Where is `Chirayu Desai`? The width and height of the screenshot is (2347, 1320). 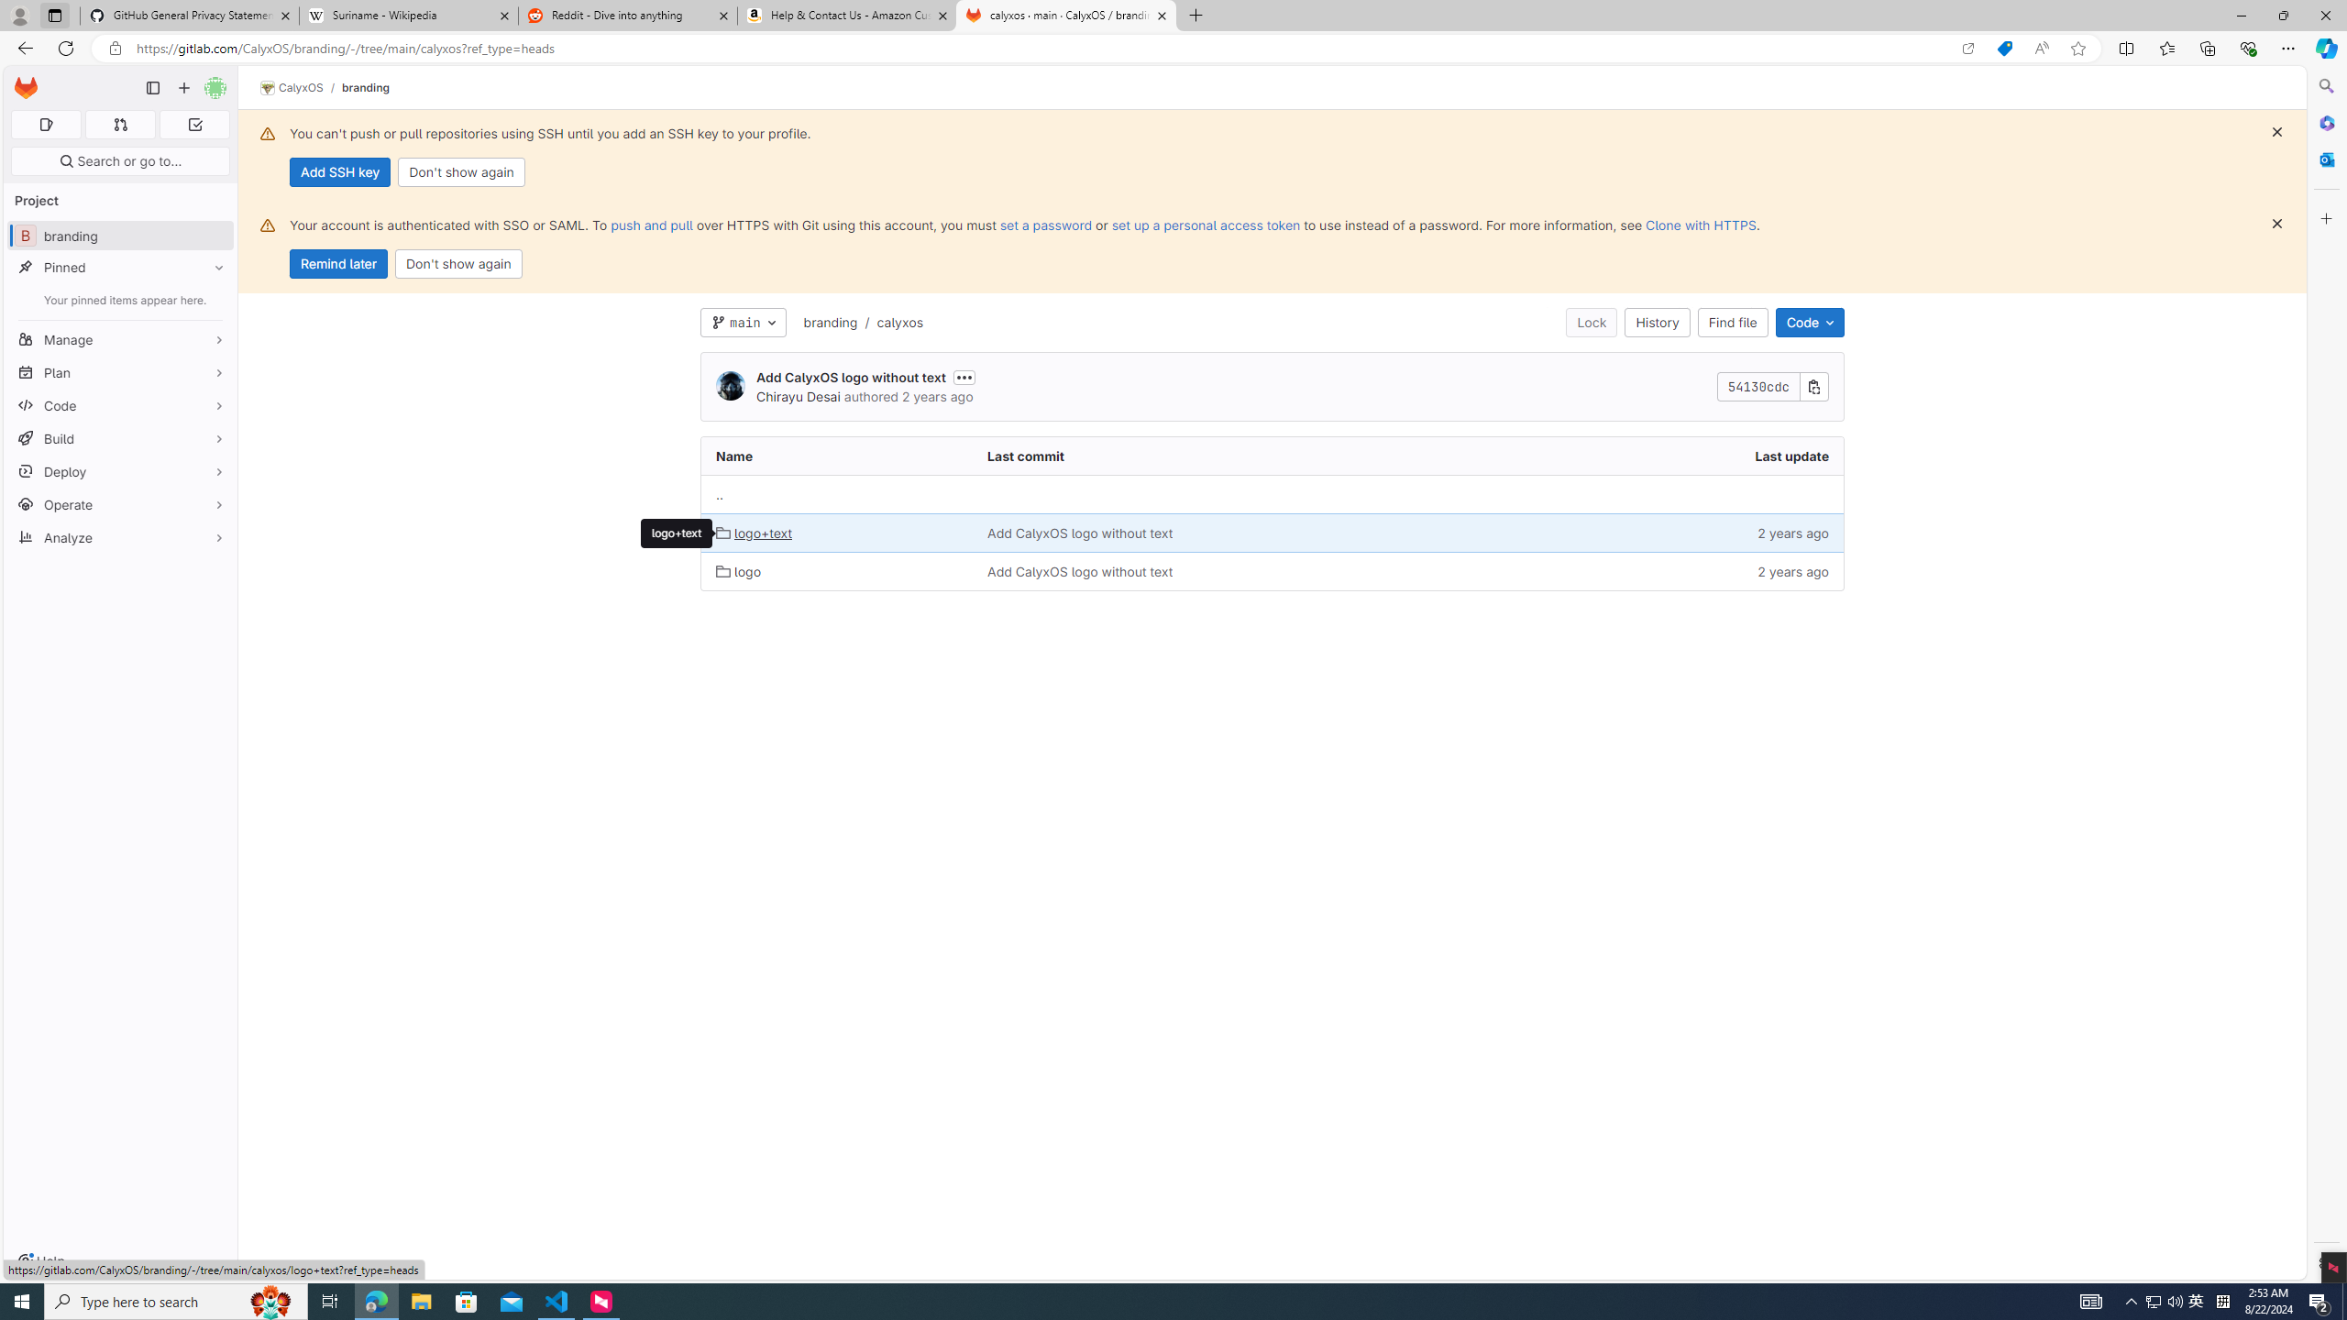 Chirayu Desai is located at coordinates (798, 396).